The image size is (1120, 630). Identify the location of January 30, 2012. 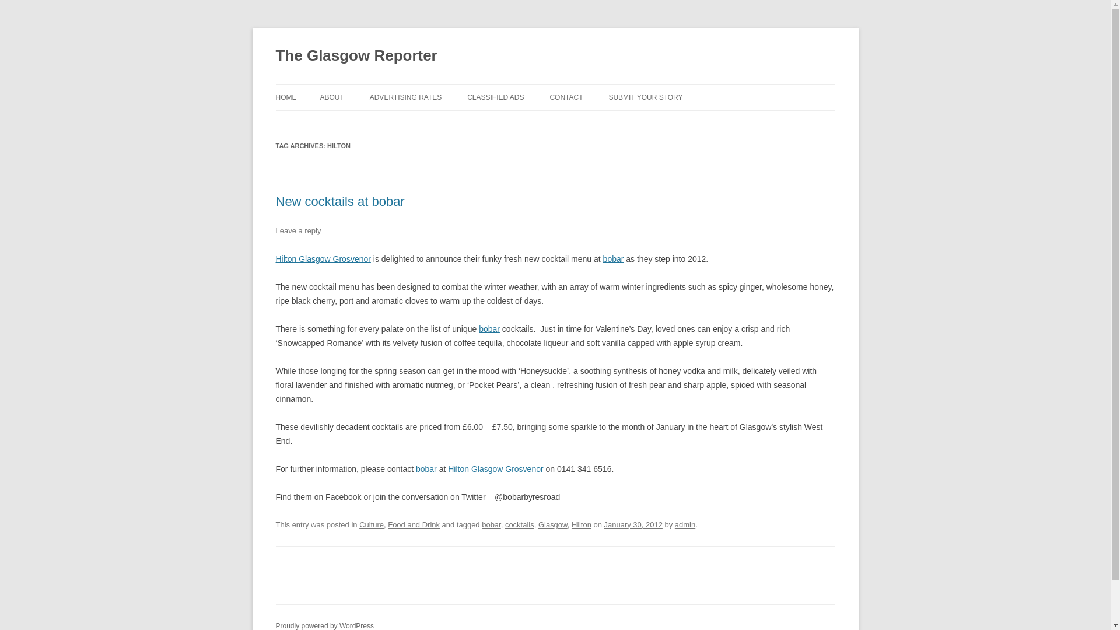
(633, 525).